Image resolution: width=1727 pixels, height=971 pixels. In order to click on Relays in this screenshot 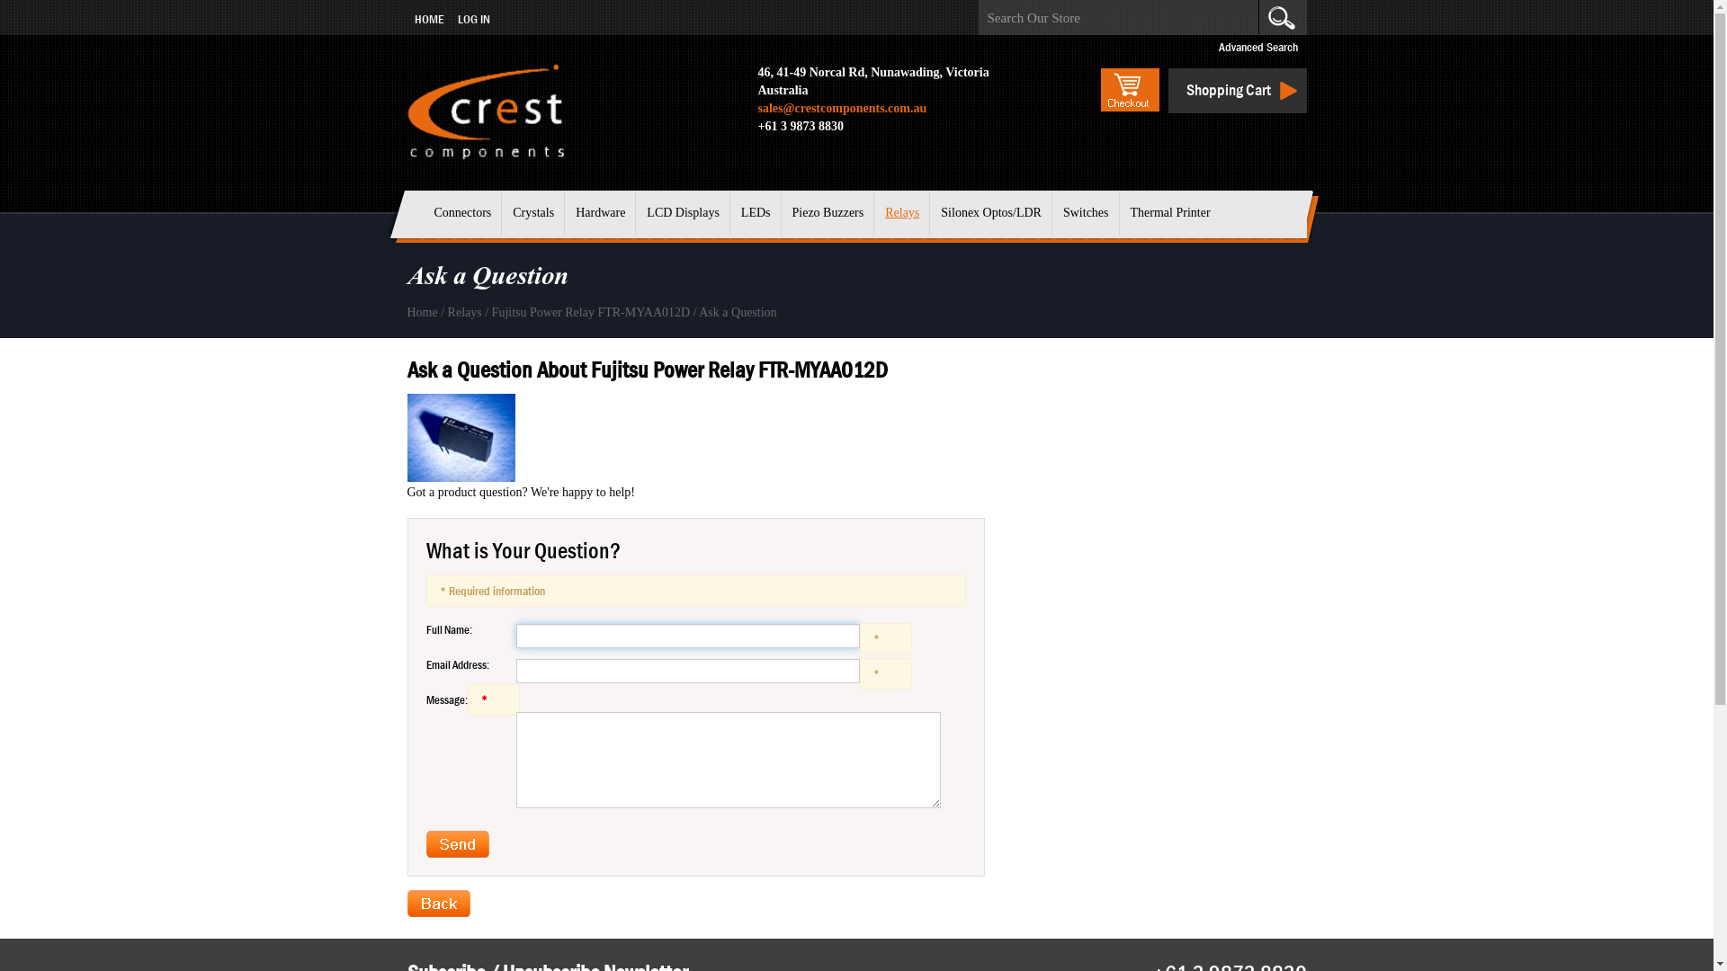, I will do `click(465, 313)`.